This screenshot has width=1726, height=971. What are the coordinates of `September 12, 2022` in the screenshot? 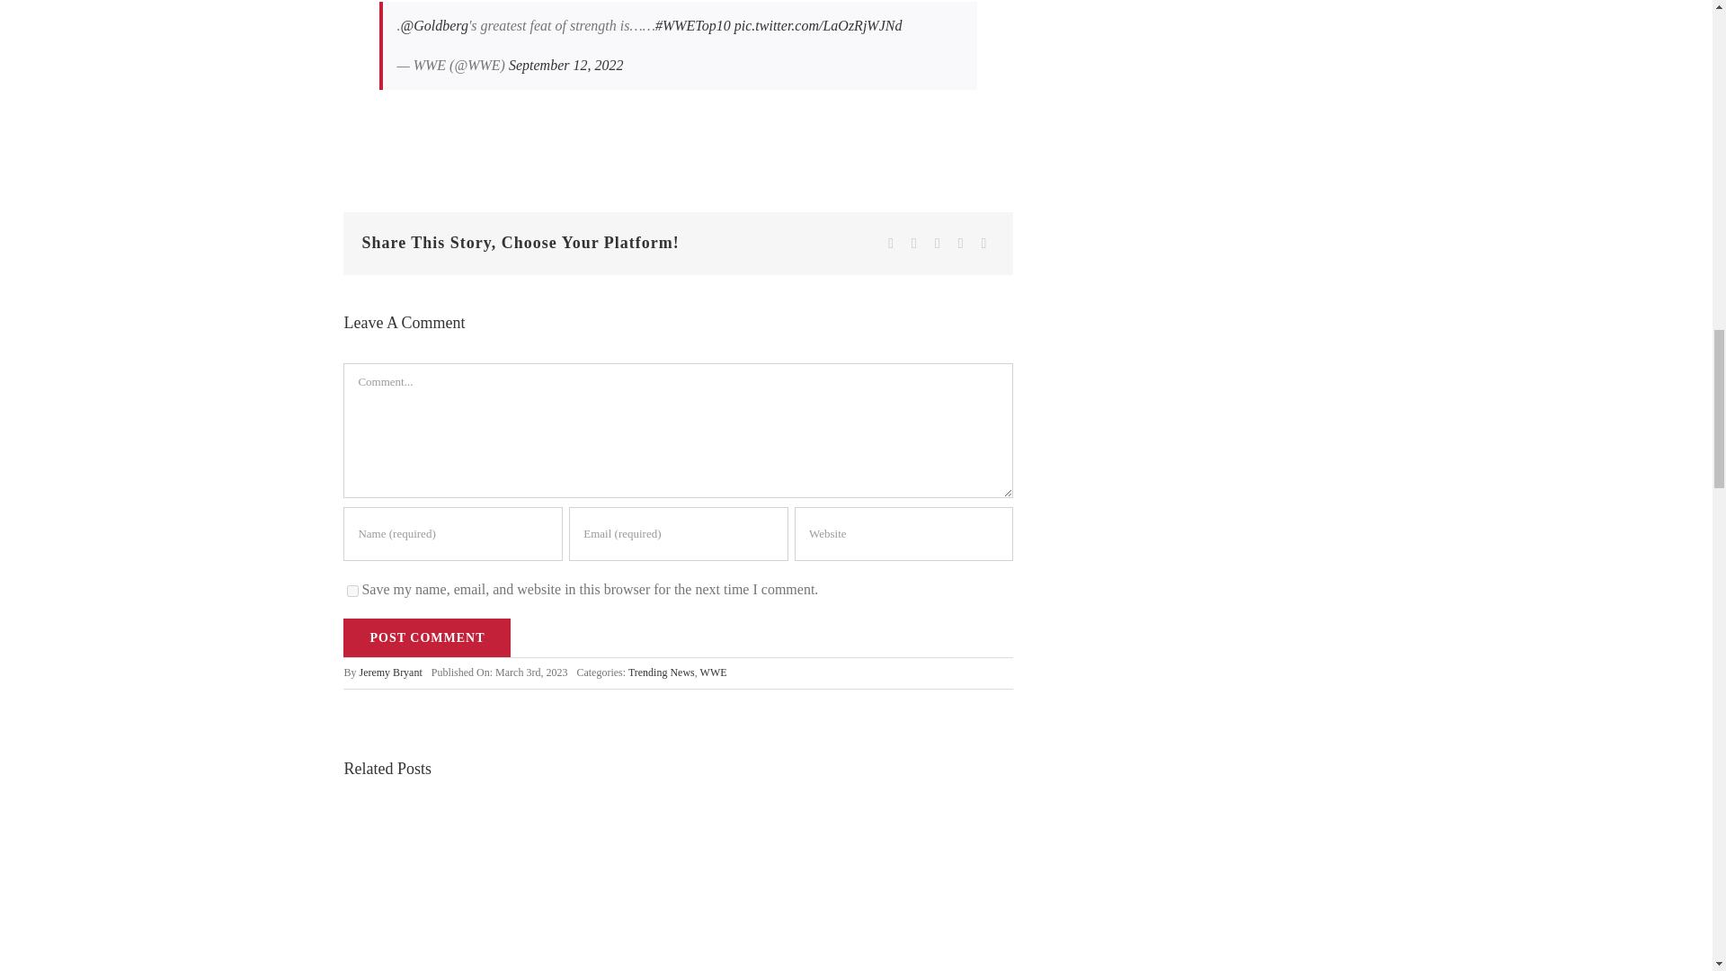 It's located at (566, 65).